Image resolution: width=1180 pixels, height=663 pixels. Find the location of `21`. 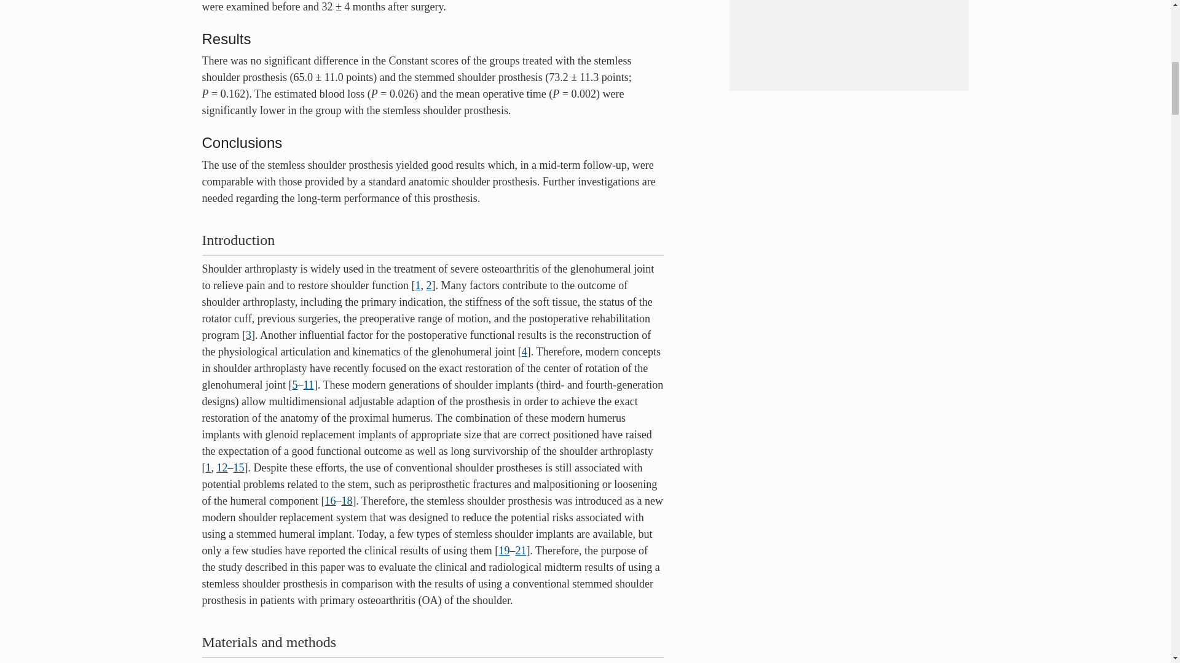

21 is located at coordinates (520, 550).